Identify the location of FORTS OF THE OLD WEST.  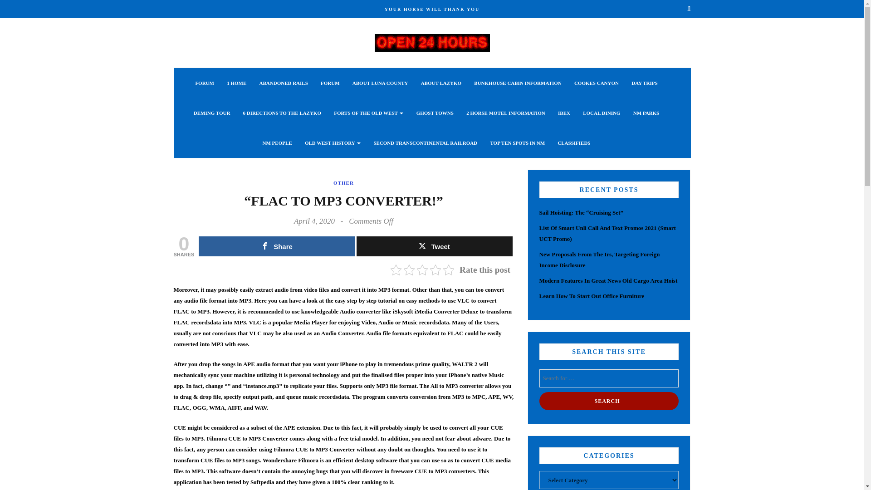
(368, 113).